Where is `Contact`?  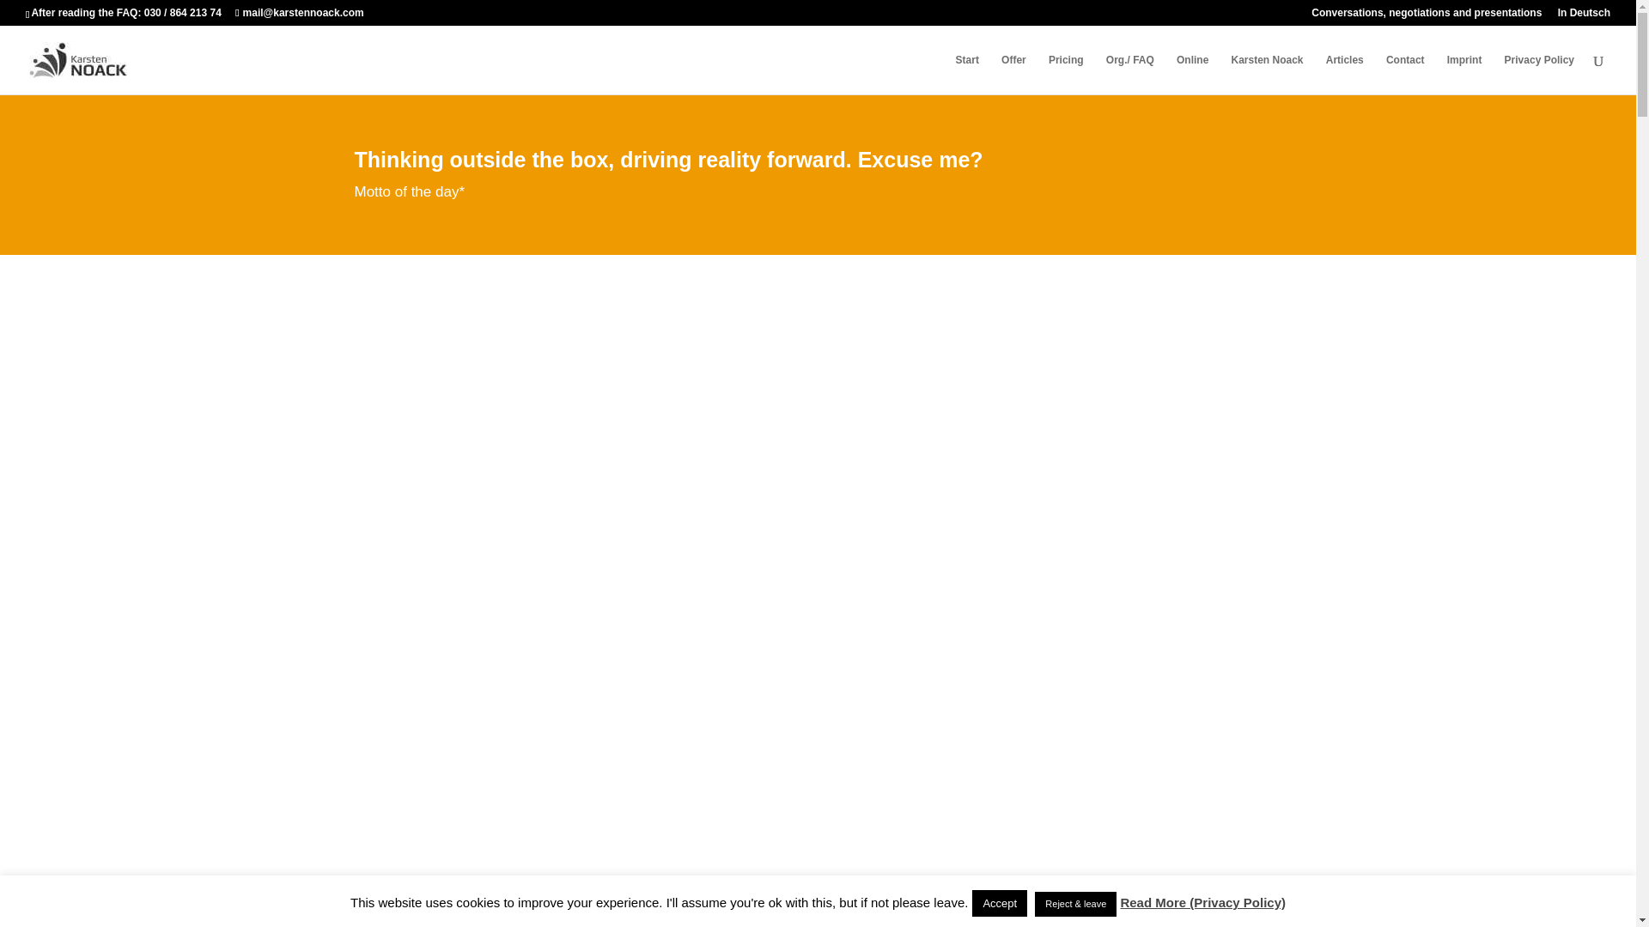
Contact is located at coordinates (1405, 74).